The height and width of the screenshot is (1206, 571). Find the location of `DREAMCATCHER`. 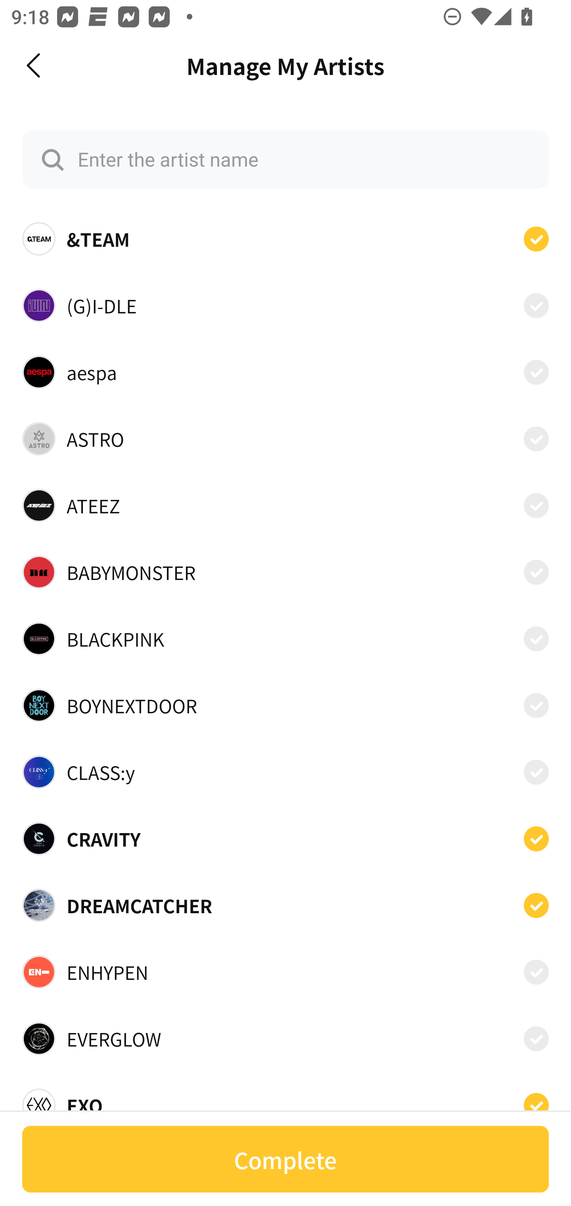

DREAMCATCHER is located at coordinates (285, 905).